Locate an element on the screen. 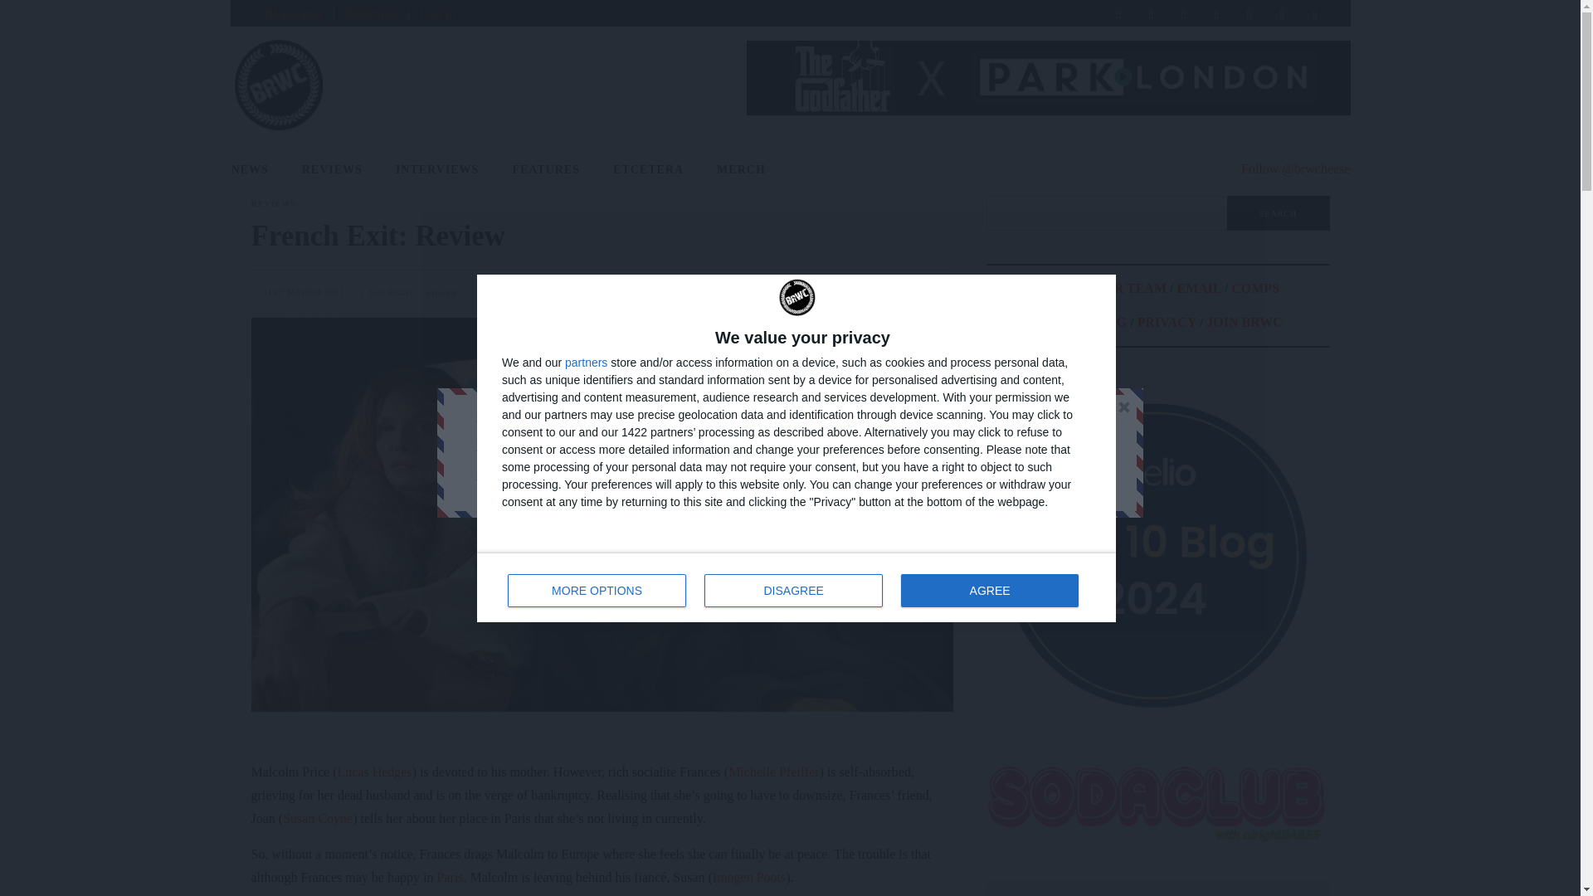 This screenshot has width=1593, height=896. INTERVIEWS is located at coordinates (436, 169).